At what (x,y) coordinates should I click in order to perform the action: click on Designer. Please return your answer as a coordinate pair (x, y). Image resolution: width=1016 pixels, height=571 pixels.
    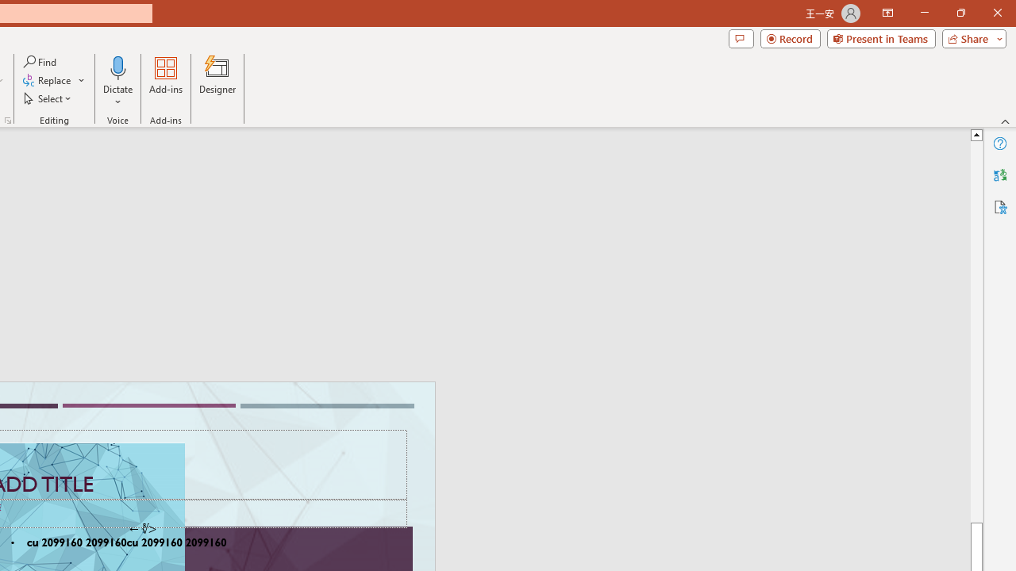
    Looking at the image, I should click on (217, 81).